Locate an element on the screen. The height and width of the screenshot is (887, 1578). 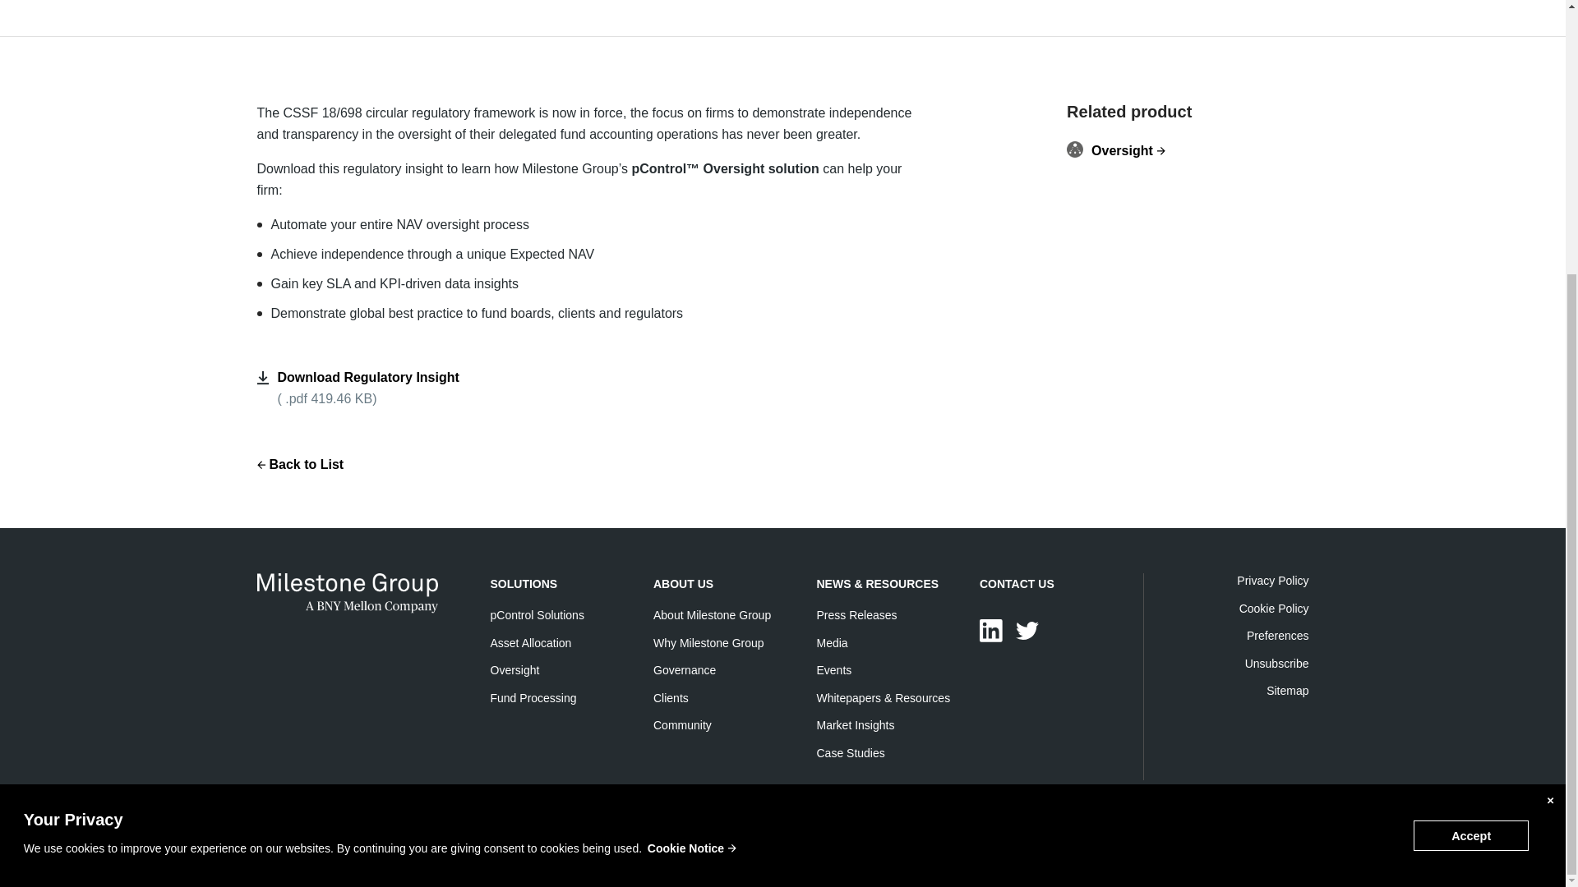
pControl Asset Allocation is located at coordinates (530, 642).